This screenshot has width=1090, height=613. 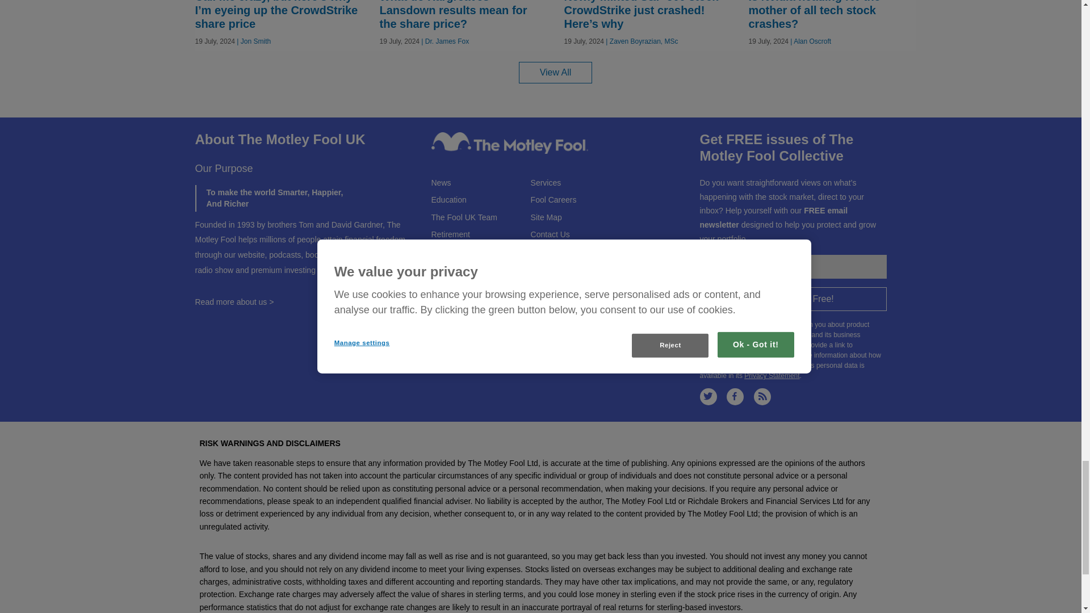 I want to click on true, so click(x=703, y=322).